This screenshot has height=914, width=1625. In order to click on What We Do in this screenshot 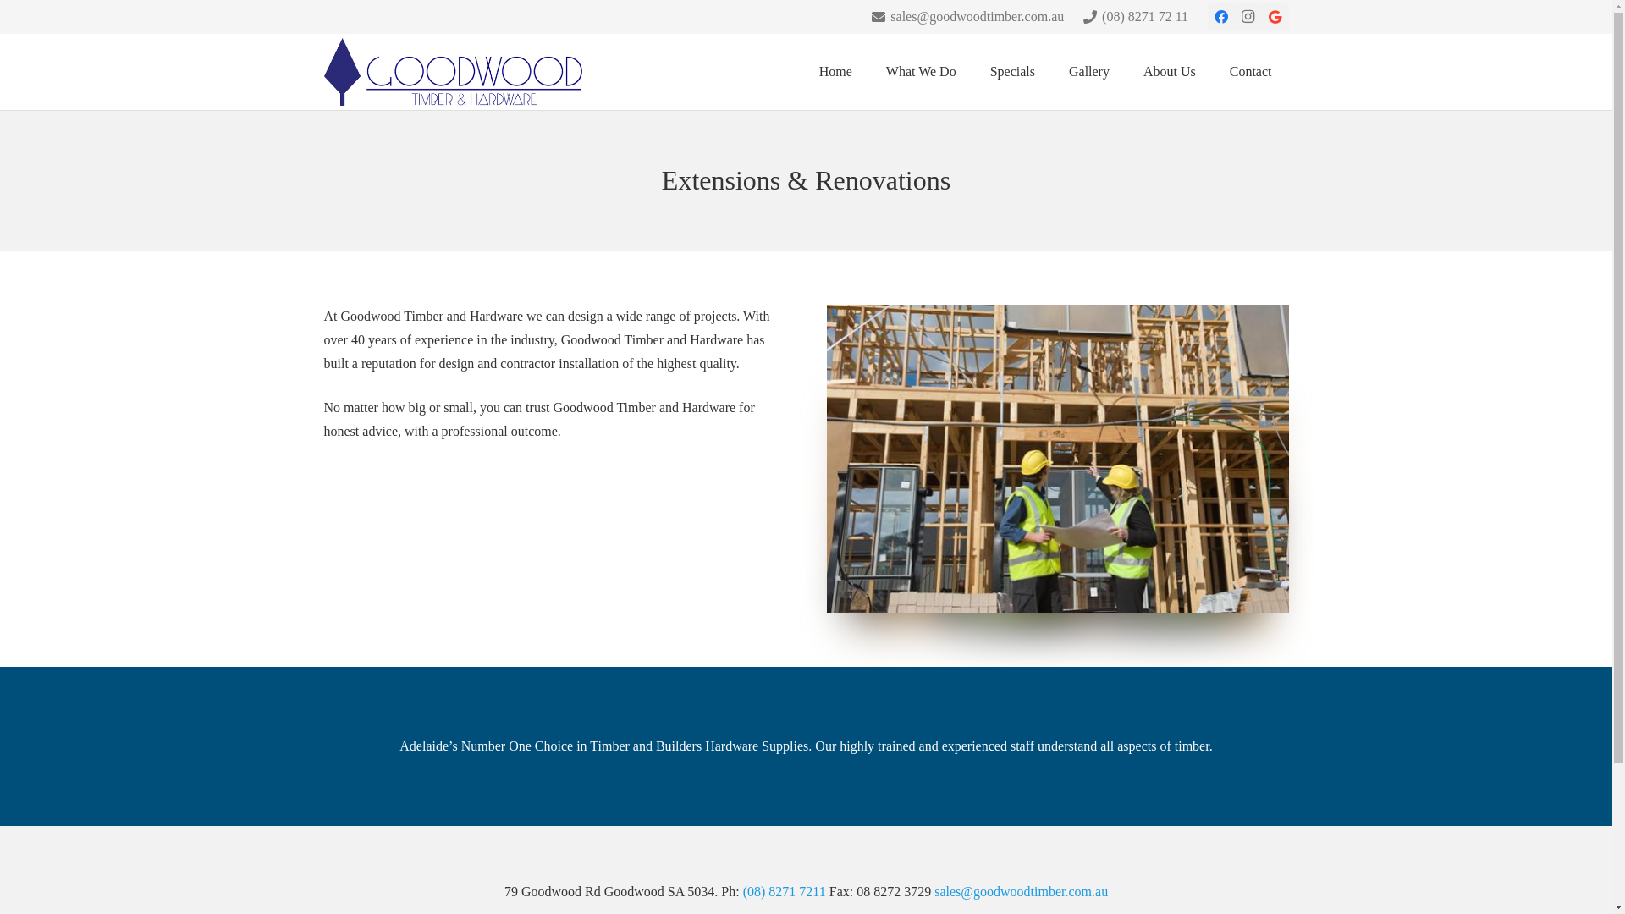, I will do `click(921, 72)`.